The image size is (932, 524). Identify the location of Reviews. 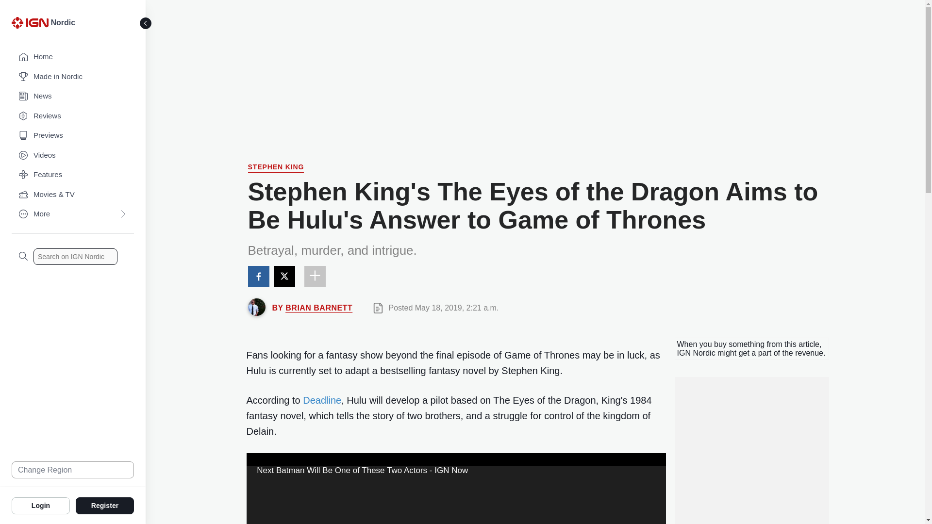
(73, 116).